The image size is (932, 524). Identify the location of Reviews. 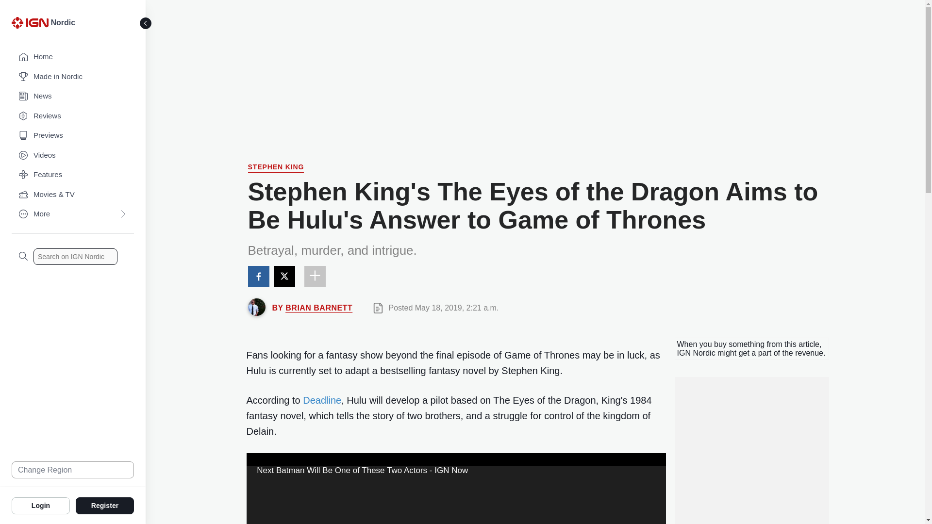
(73, 116).